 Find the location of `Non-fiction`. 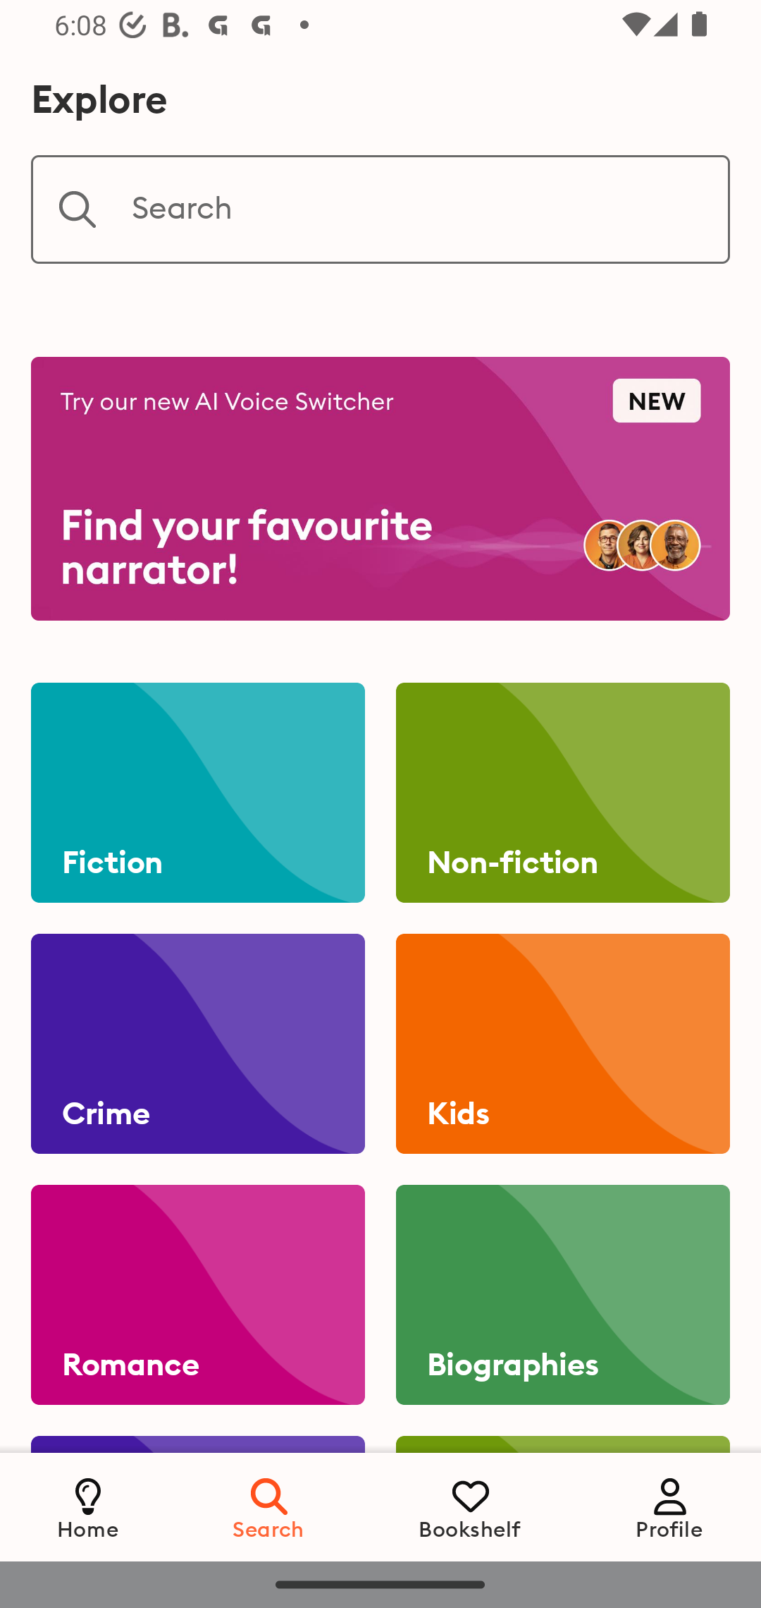

Non-fiction is located at coordinates (562, 793).